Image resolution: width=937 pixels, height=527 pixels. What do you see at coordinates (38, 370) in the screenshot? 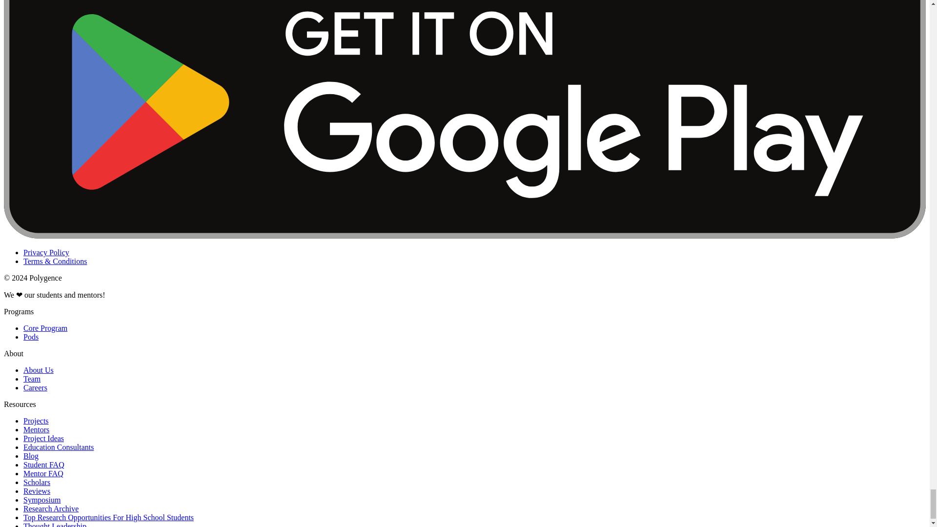
I see `About Us` at bounding box center [38, 370].